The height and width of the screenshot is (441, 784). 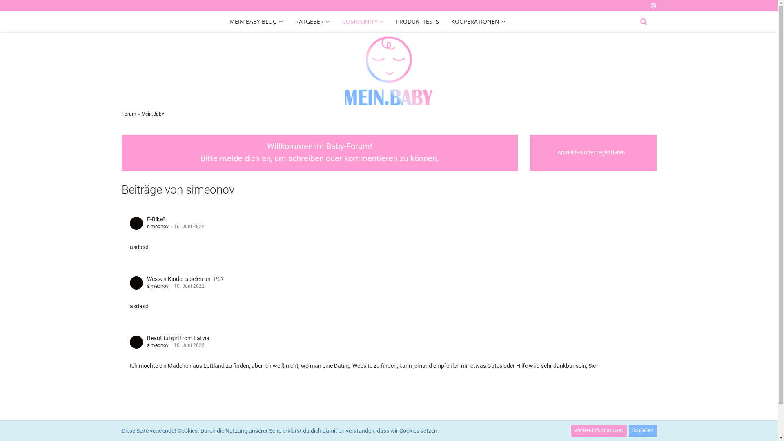 I want to click on Beautiful girl from Latvia, so click(x=178, y=338).